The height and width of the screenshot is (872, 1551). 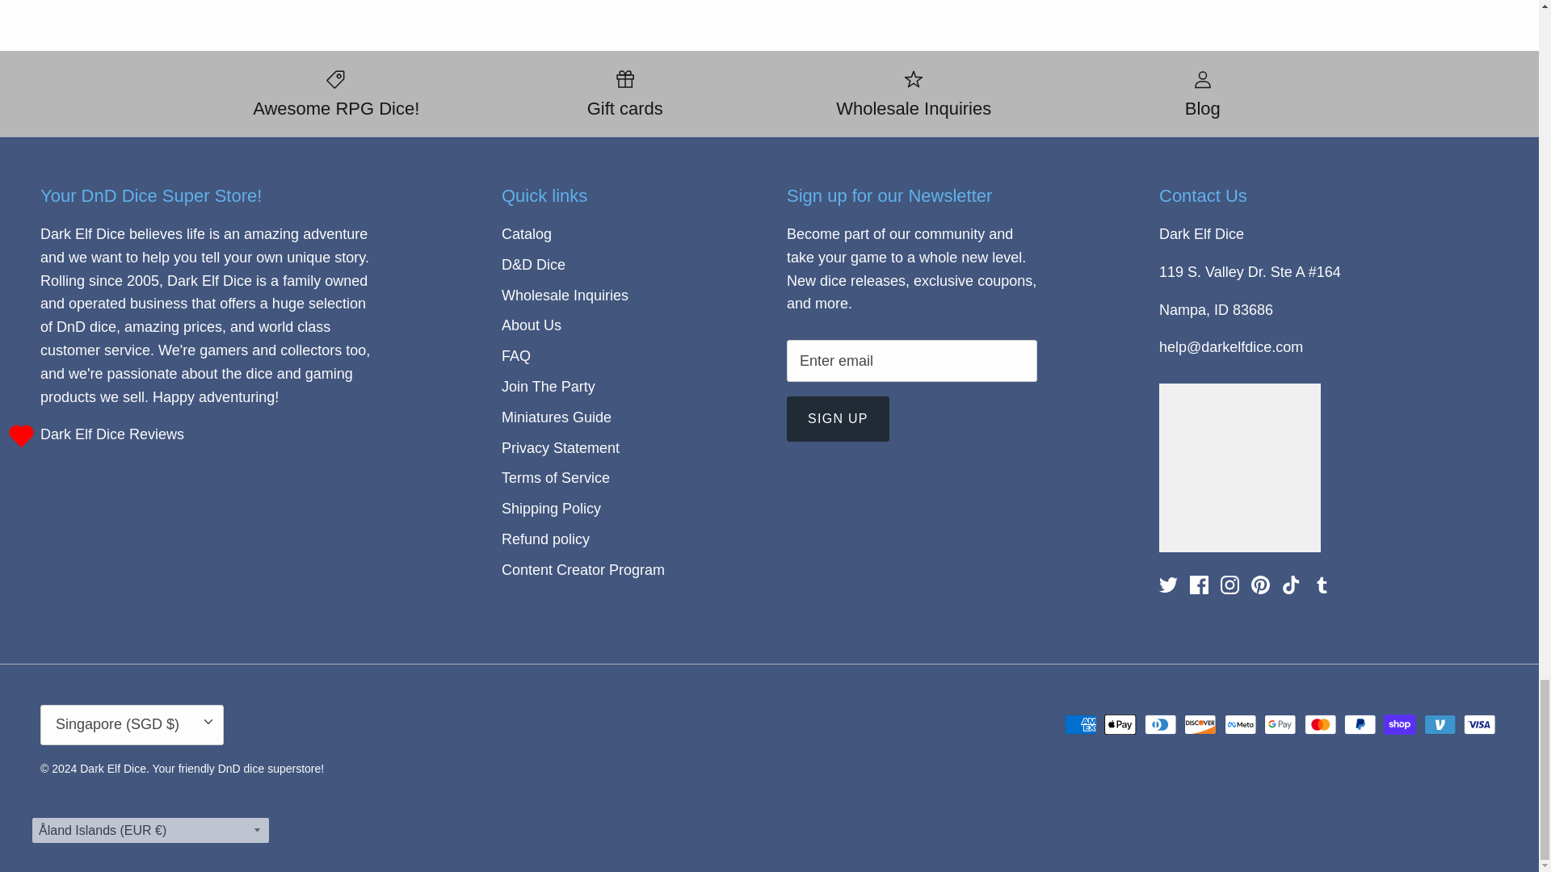 What do you see at coordinates (1080, 724) in the screenshot?
I see `American Express` at bounding box center [1080, 724].